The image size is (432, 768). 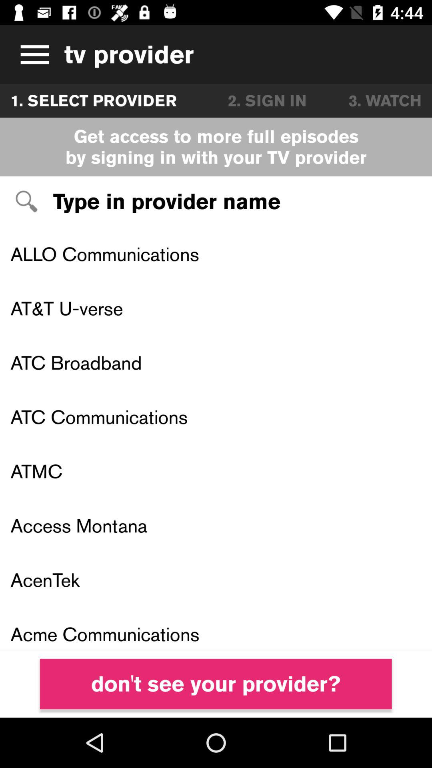 I want to click on turn off icon below access montana icon, so click(x=216, y=580).